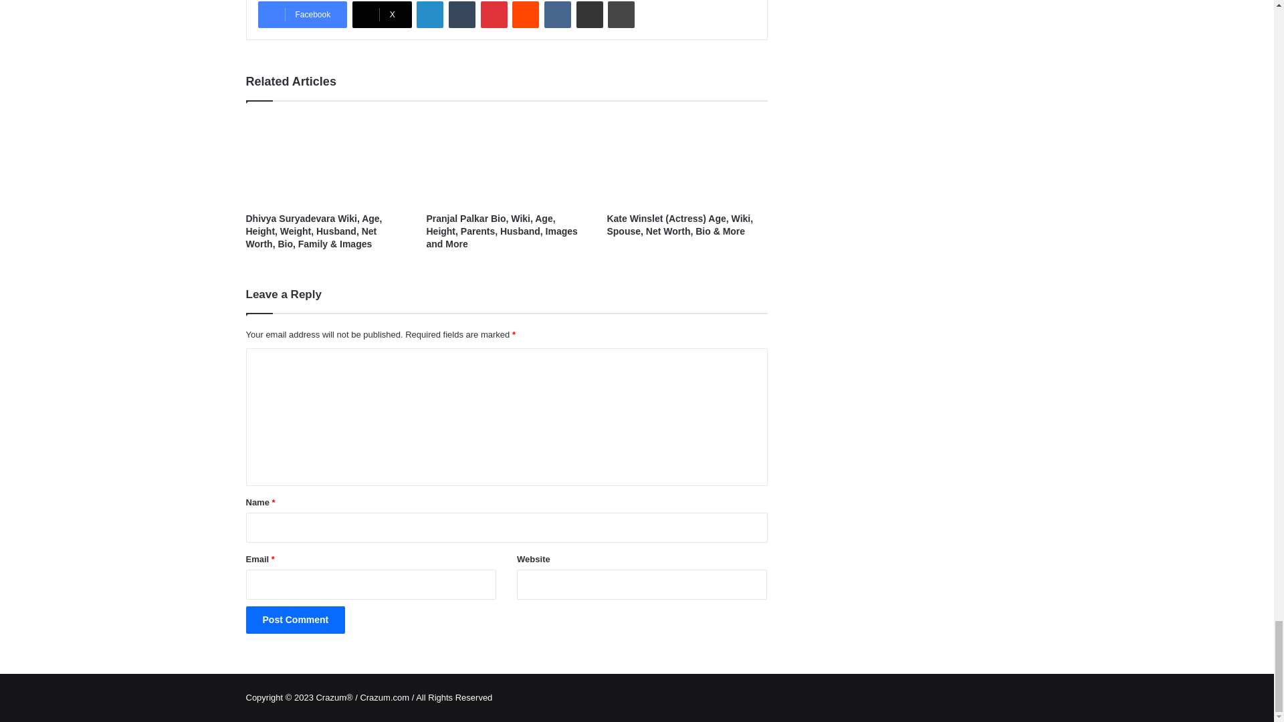  I want to click on Facebook, so click(302, 15).